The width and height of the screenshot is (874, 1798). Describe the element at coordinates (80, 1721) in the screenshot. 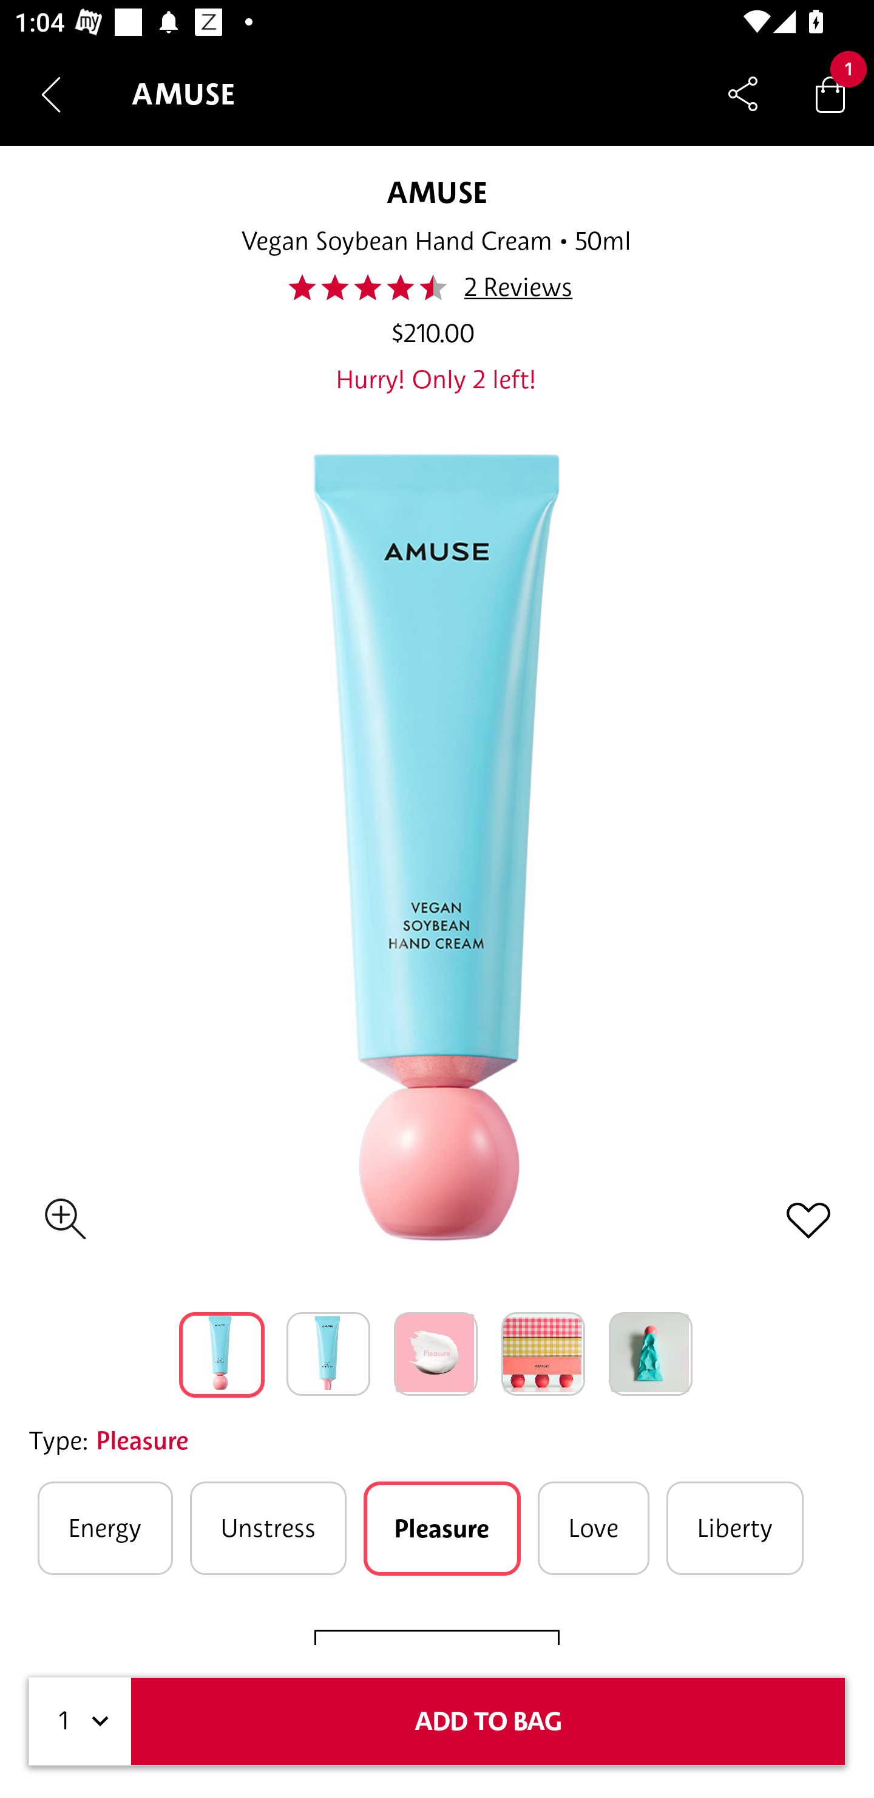

I see `1` at that location.